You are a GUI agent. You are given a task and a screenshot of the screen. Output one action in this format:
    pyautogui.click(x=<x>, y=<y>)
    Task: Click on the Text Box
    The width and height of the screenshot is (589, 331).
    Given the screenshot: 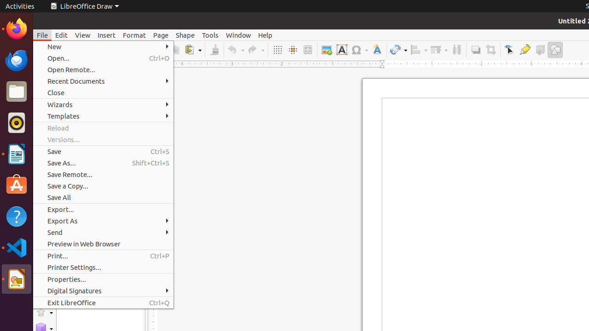 What is the action you would take?
    pyautogui.click(x=341, y=50)
    